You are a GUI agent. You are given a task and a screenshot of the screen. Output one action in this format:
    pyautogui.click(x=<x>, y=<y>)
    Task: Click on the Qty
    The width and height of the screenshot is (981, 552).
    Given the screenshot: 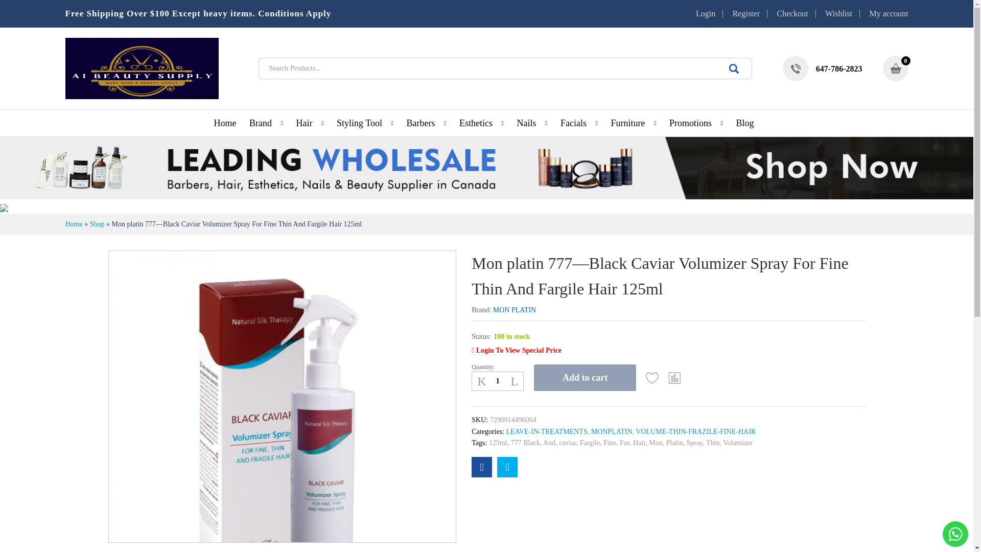 What is the action you would take?
    pyautogui.click(x=498, y=381)
    